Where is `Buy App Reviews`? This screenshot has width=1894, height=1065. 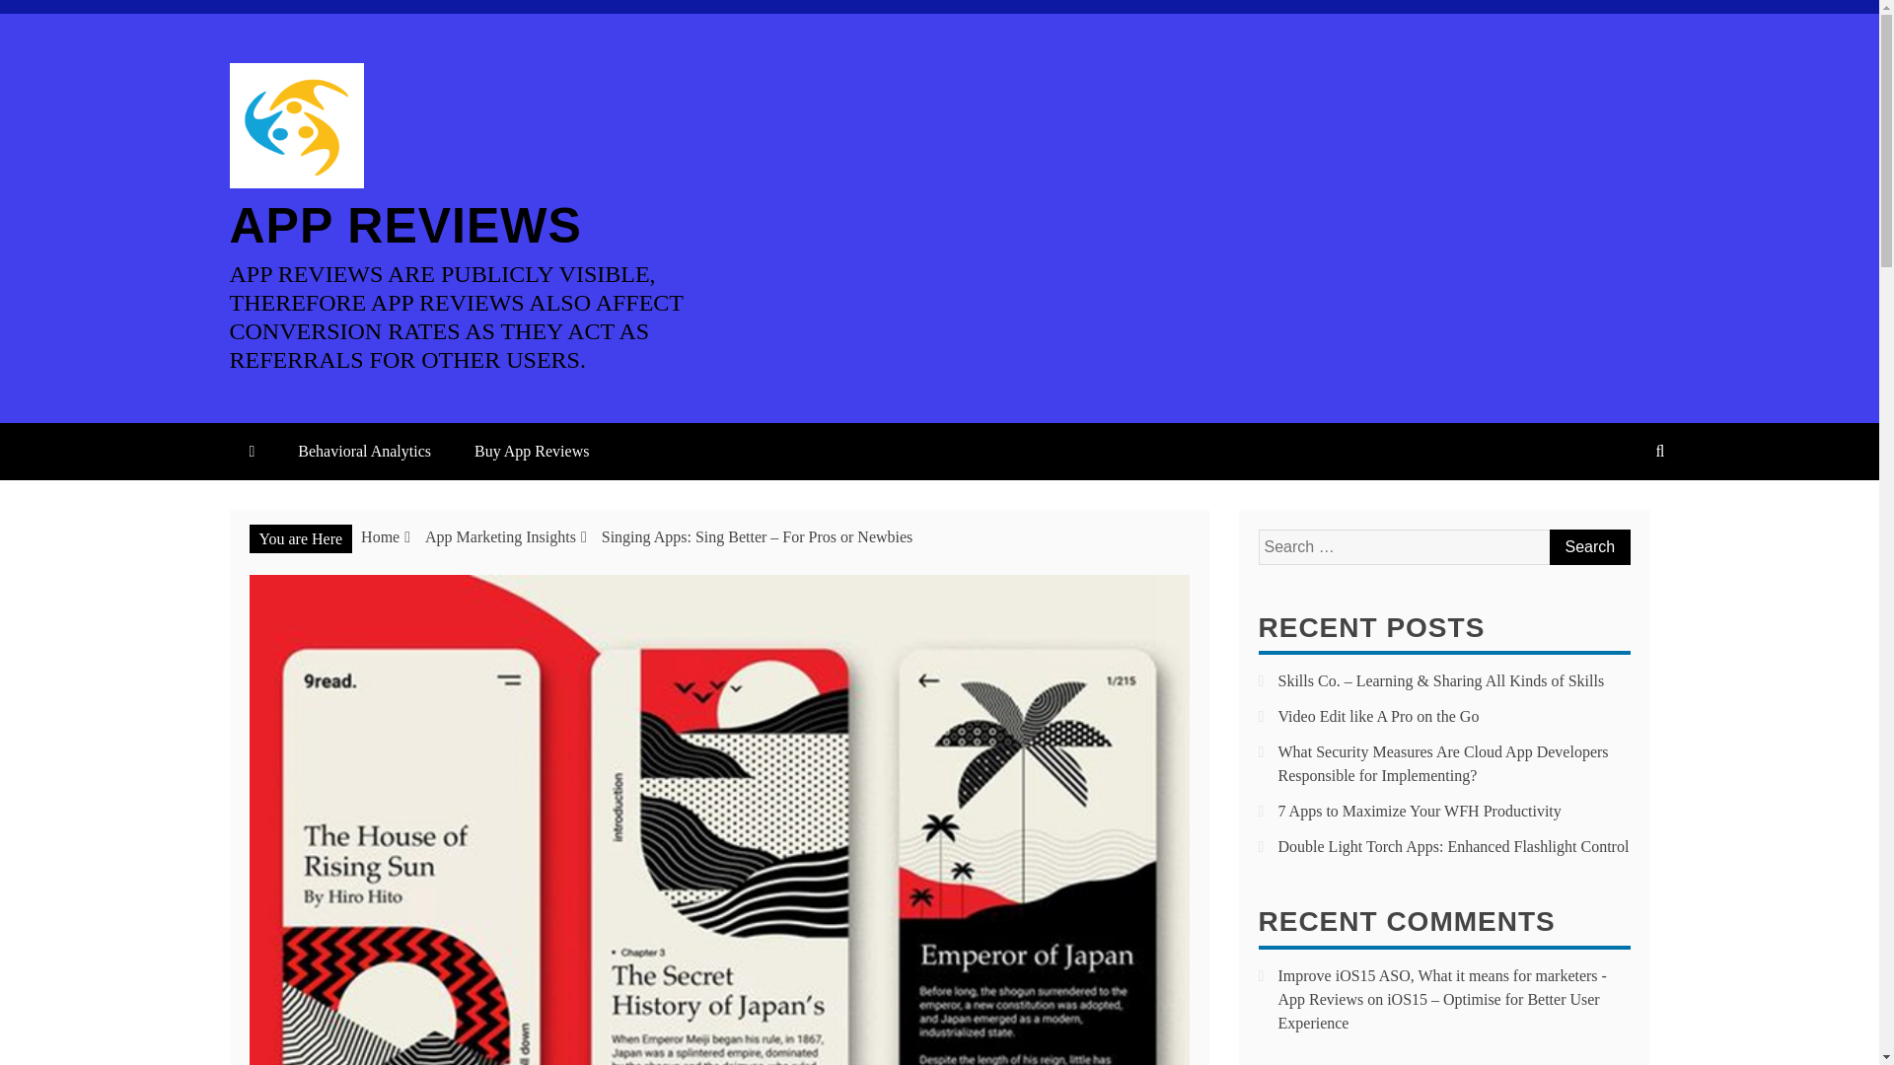
Buy App Reviews is located at coordinates (531, 451).